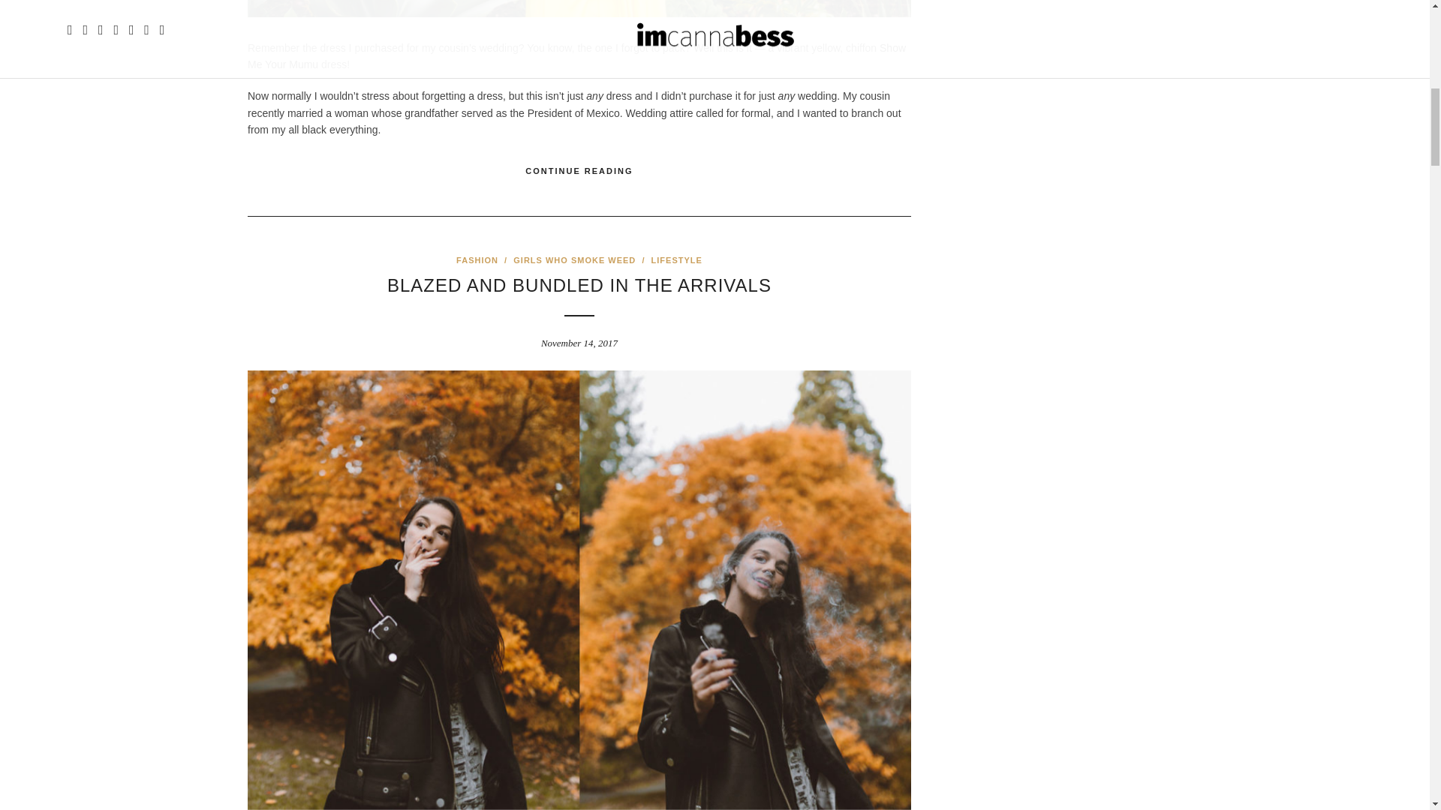 Image resolution: width=1441 pixels, height=810 pixels. Describe the element at coordinates (579, 285) in the screenshot. I see `BLAZED AND BUNDLED IN THE ARRIVALS` at that location.